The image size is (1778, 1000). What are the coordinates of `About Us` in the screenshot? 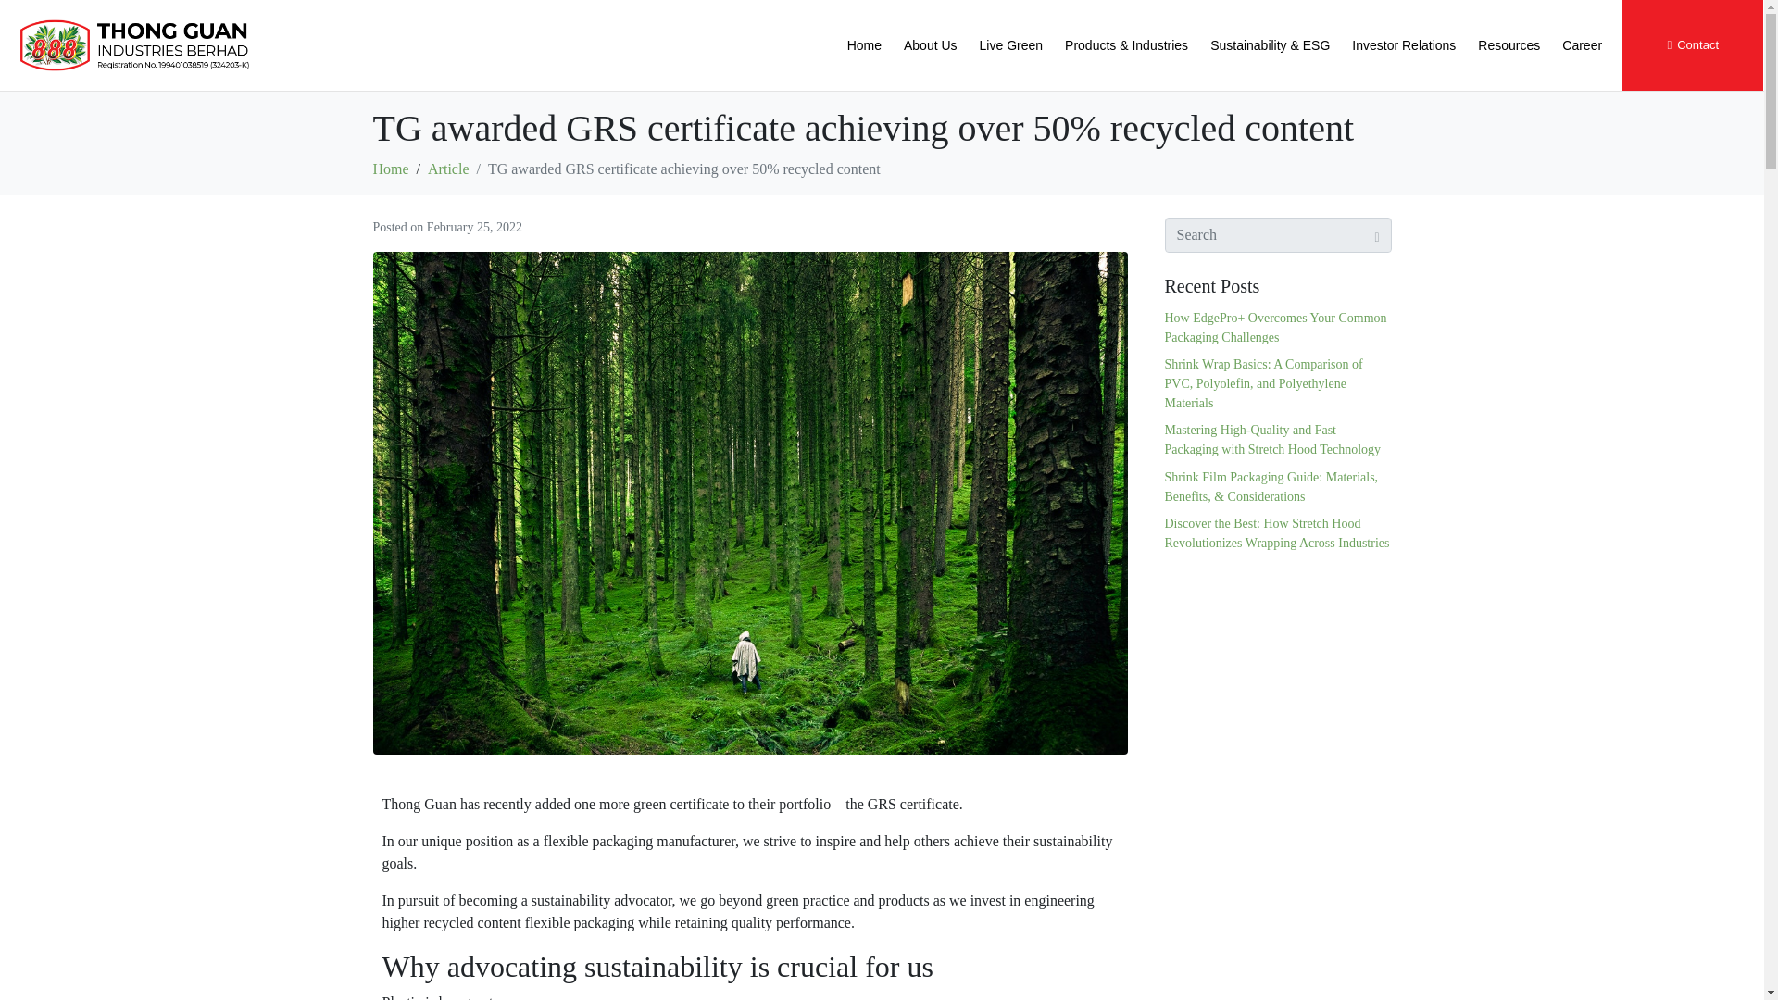 It's located at (930, 45).